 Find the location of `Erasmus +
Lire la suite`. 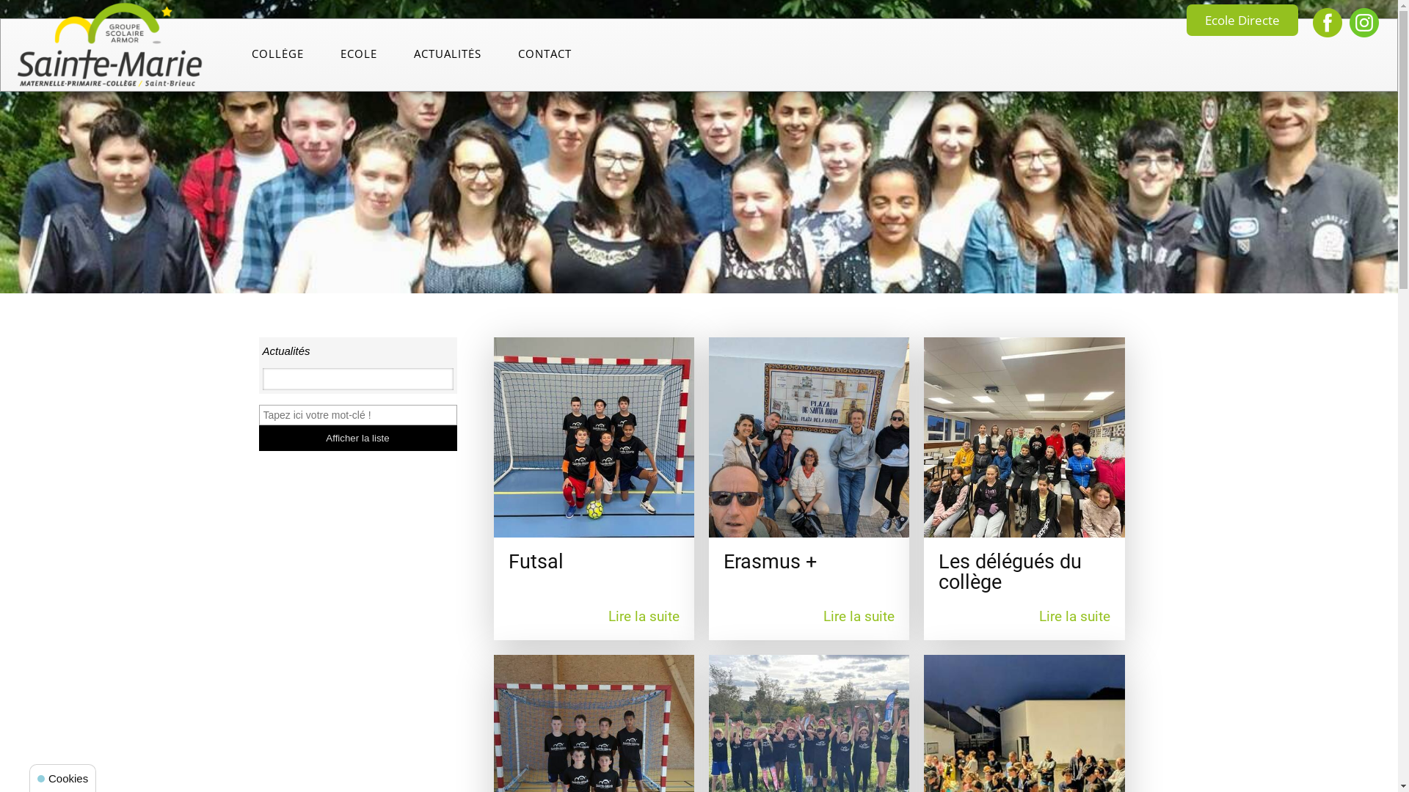

Erasmus +
Lire la suite is located at coordinates (809, 488).